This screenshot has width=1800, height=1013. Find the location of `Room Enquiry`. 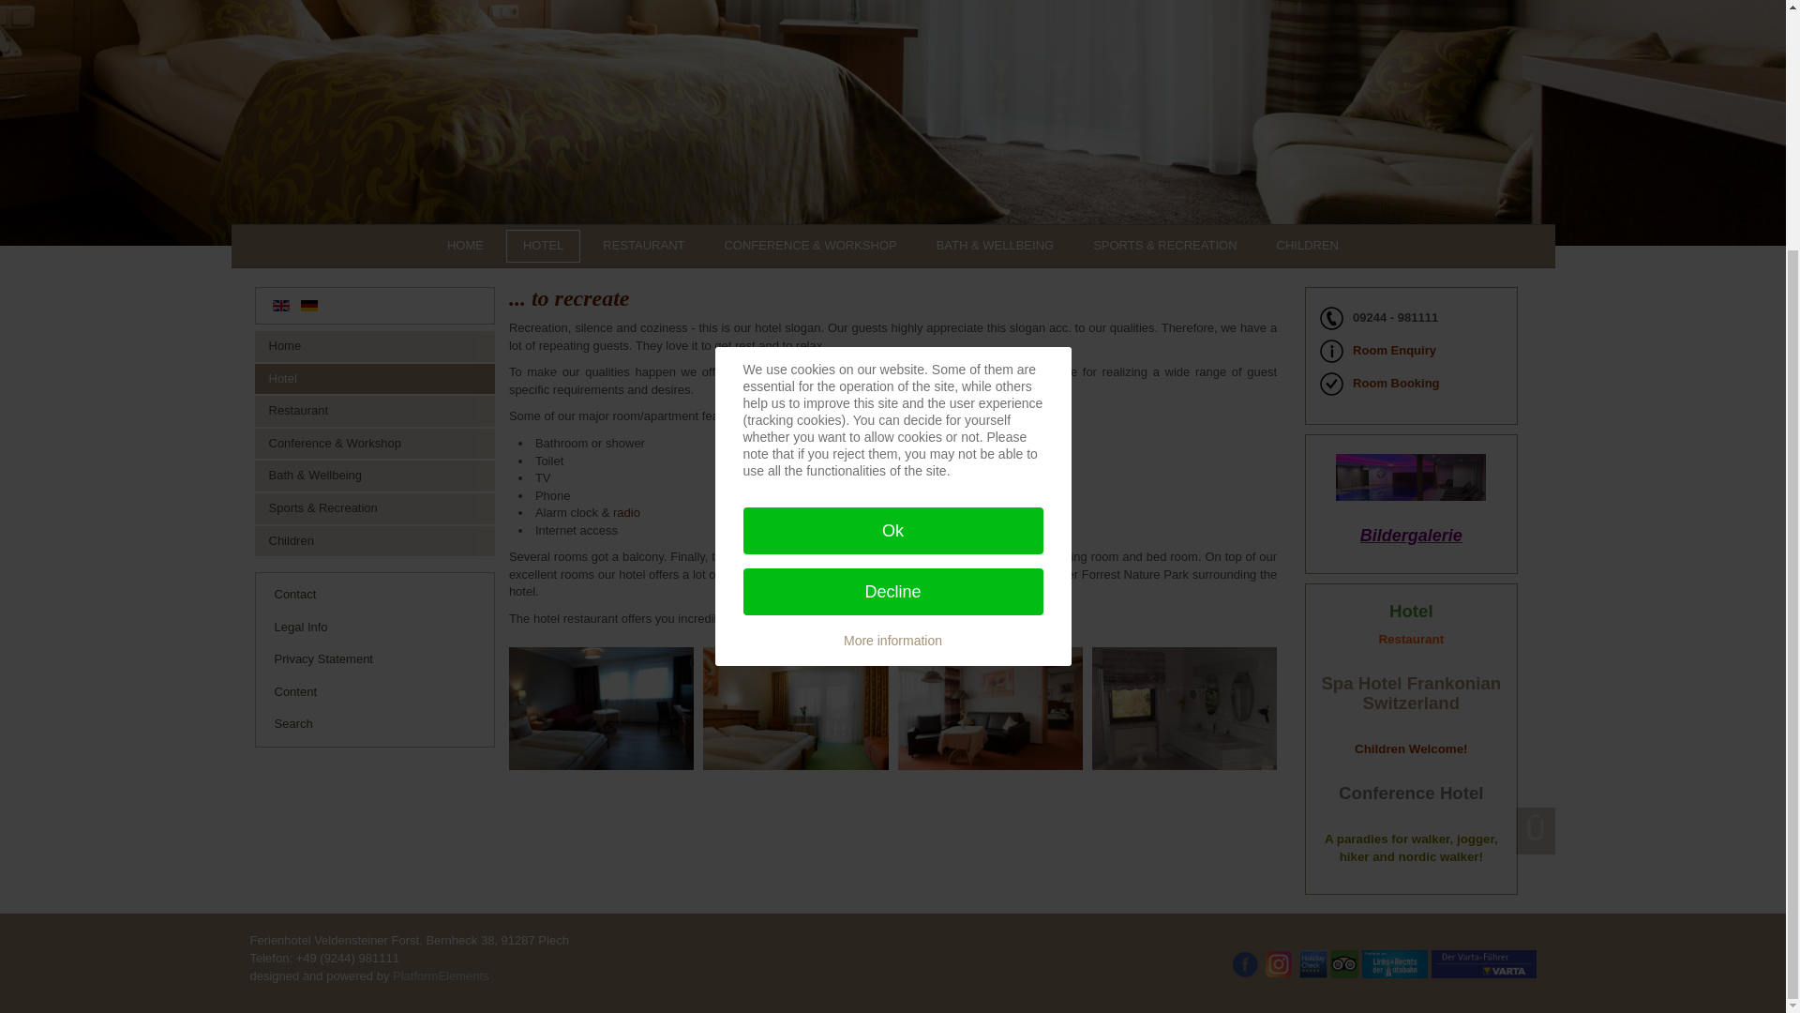

Room Enquiry is located at coordinates (1395, 349).